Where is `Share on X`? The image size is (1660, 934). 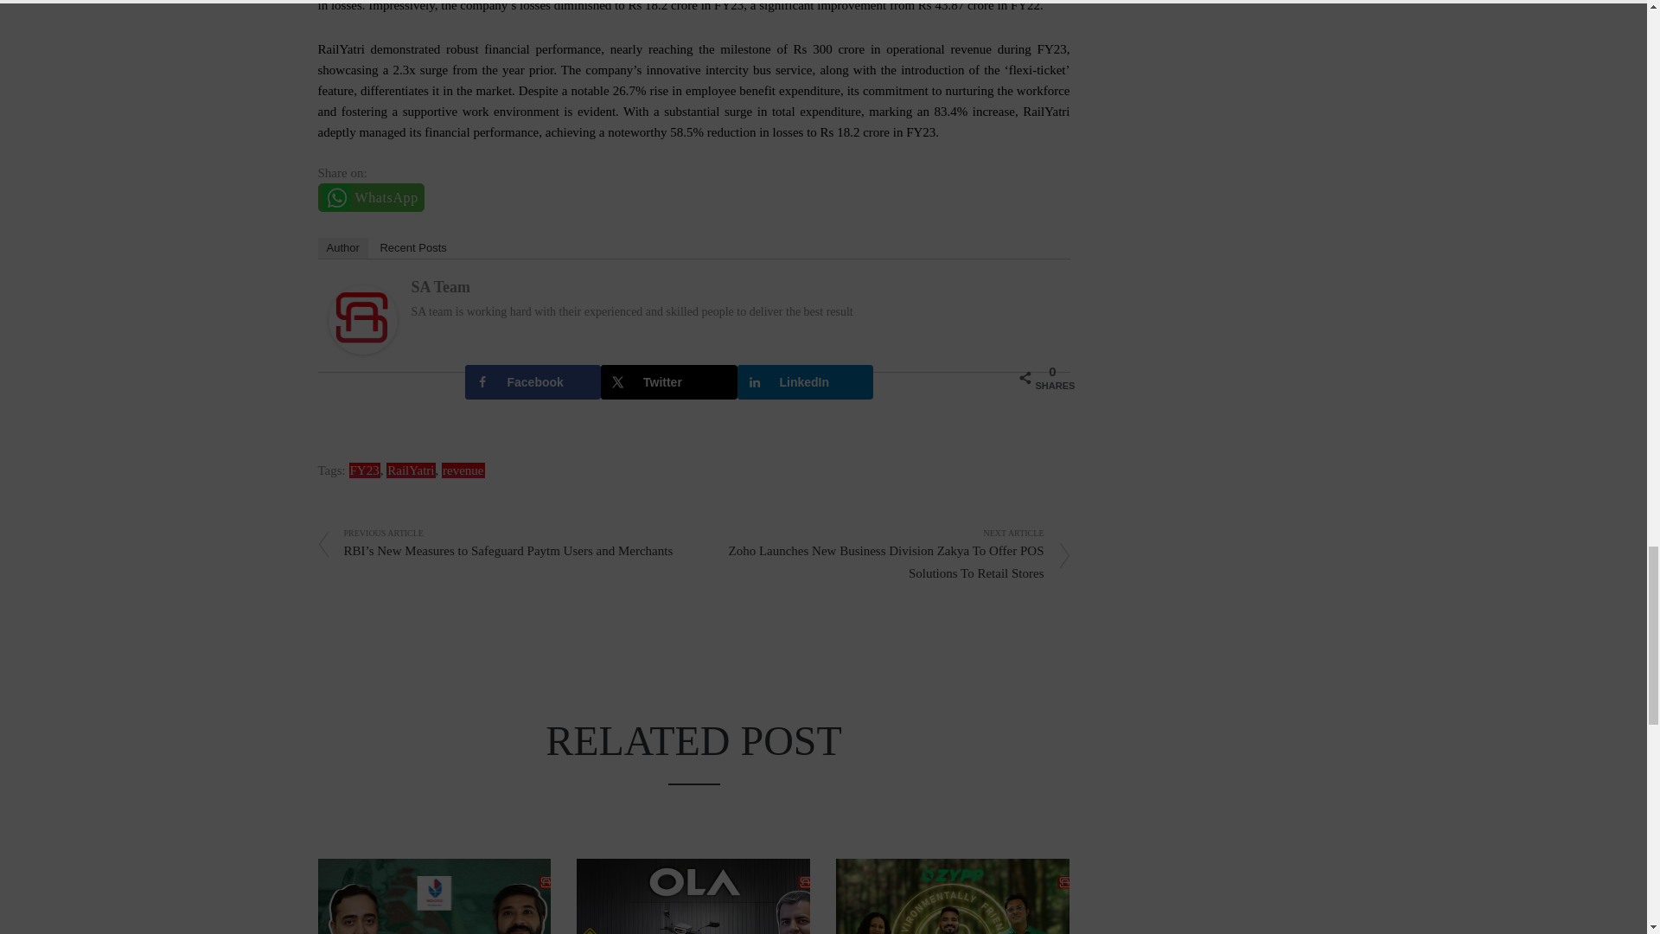 Share on X is located at coordinates (669, 382).